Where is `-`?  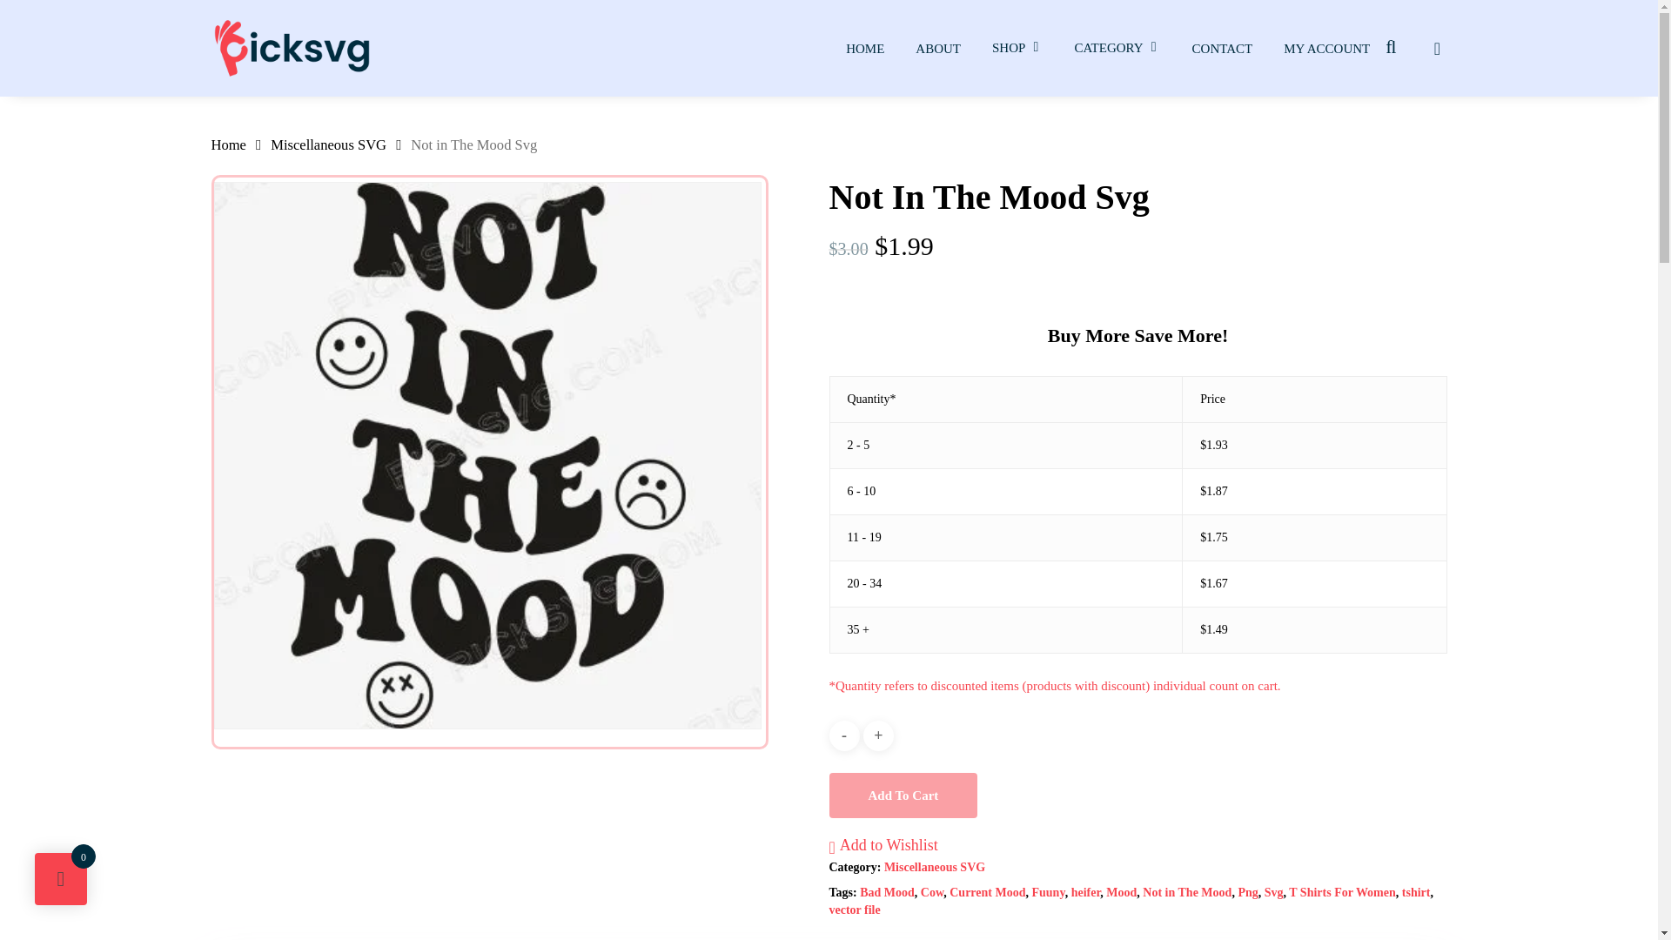 - is located at coordinates (843, 735).